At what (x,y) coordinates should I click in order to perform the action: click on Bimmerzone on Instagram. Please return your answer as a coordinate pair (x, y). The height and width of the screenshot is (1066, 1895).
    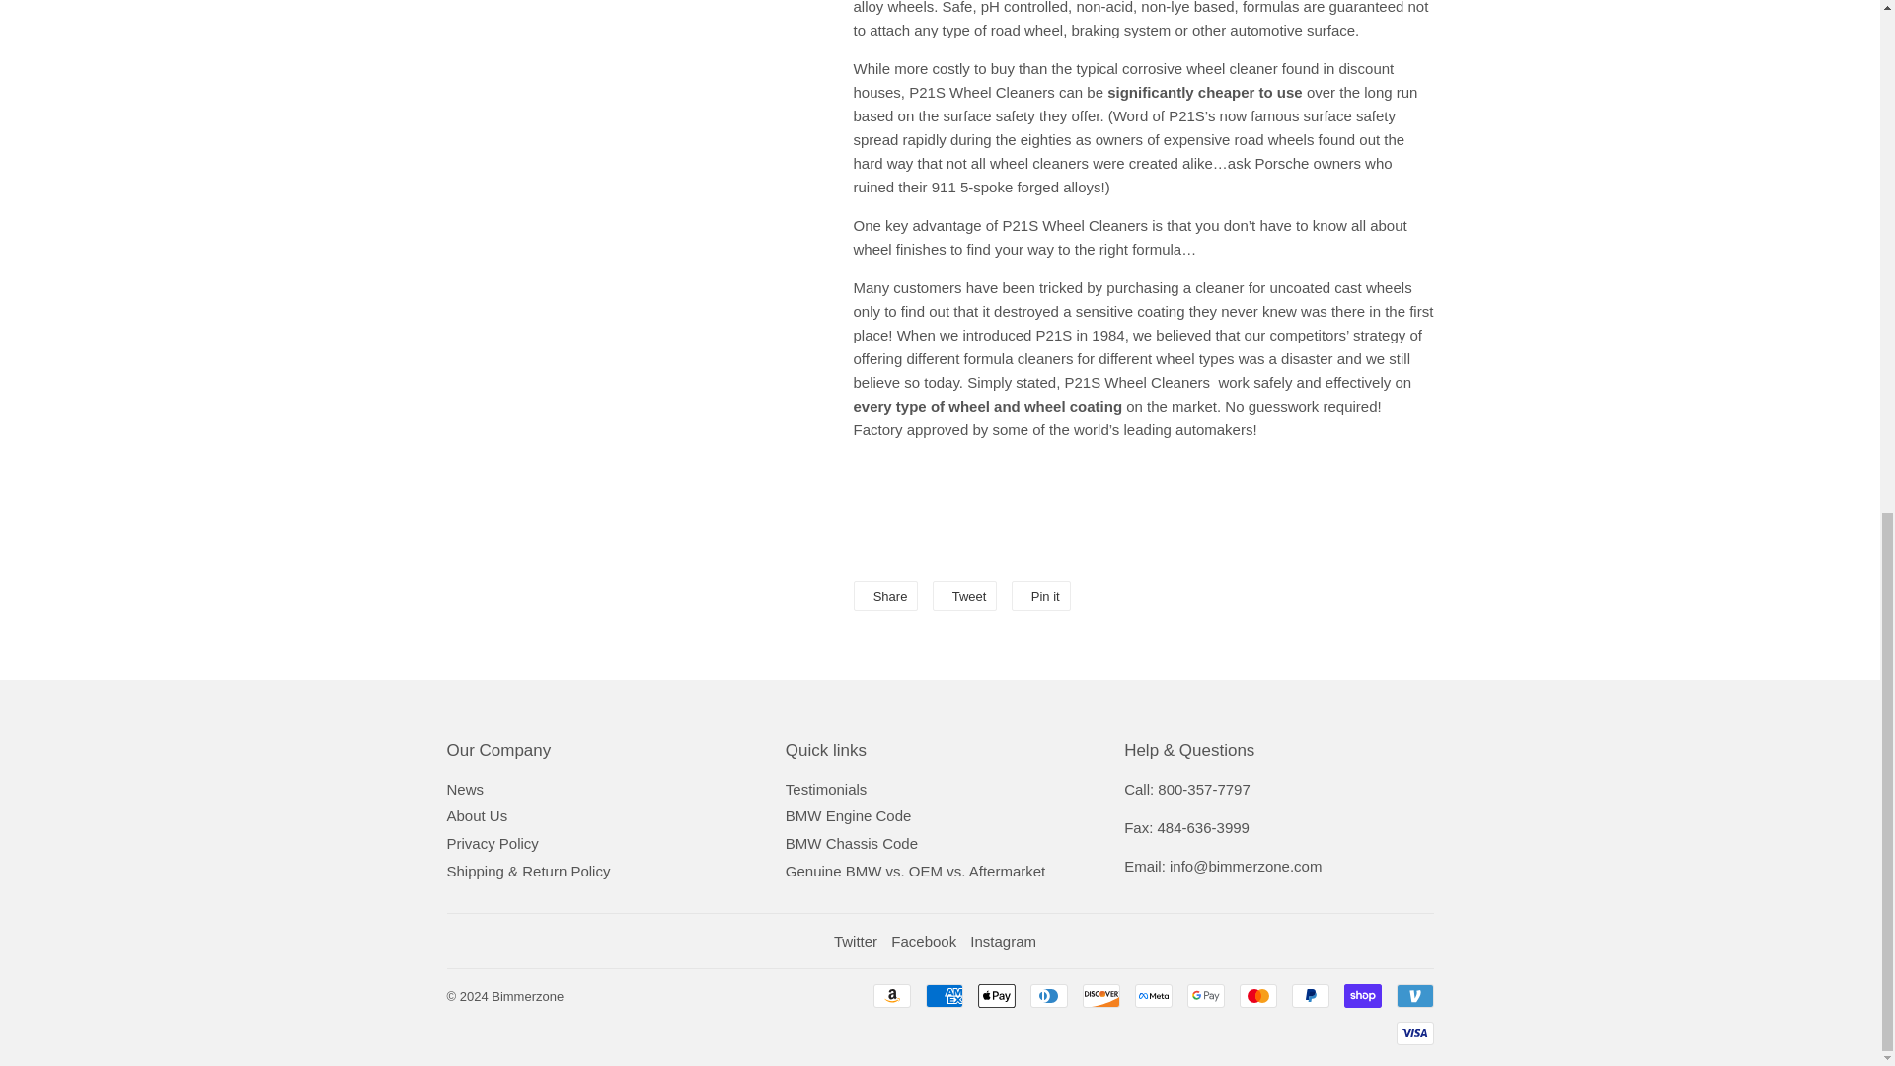
    Looking at the image, I should click on (1003, 942).